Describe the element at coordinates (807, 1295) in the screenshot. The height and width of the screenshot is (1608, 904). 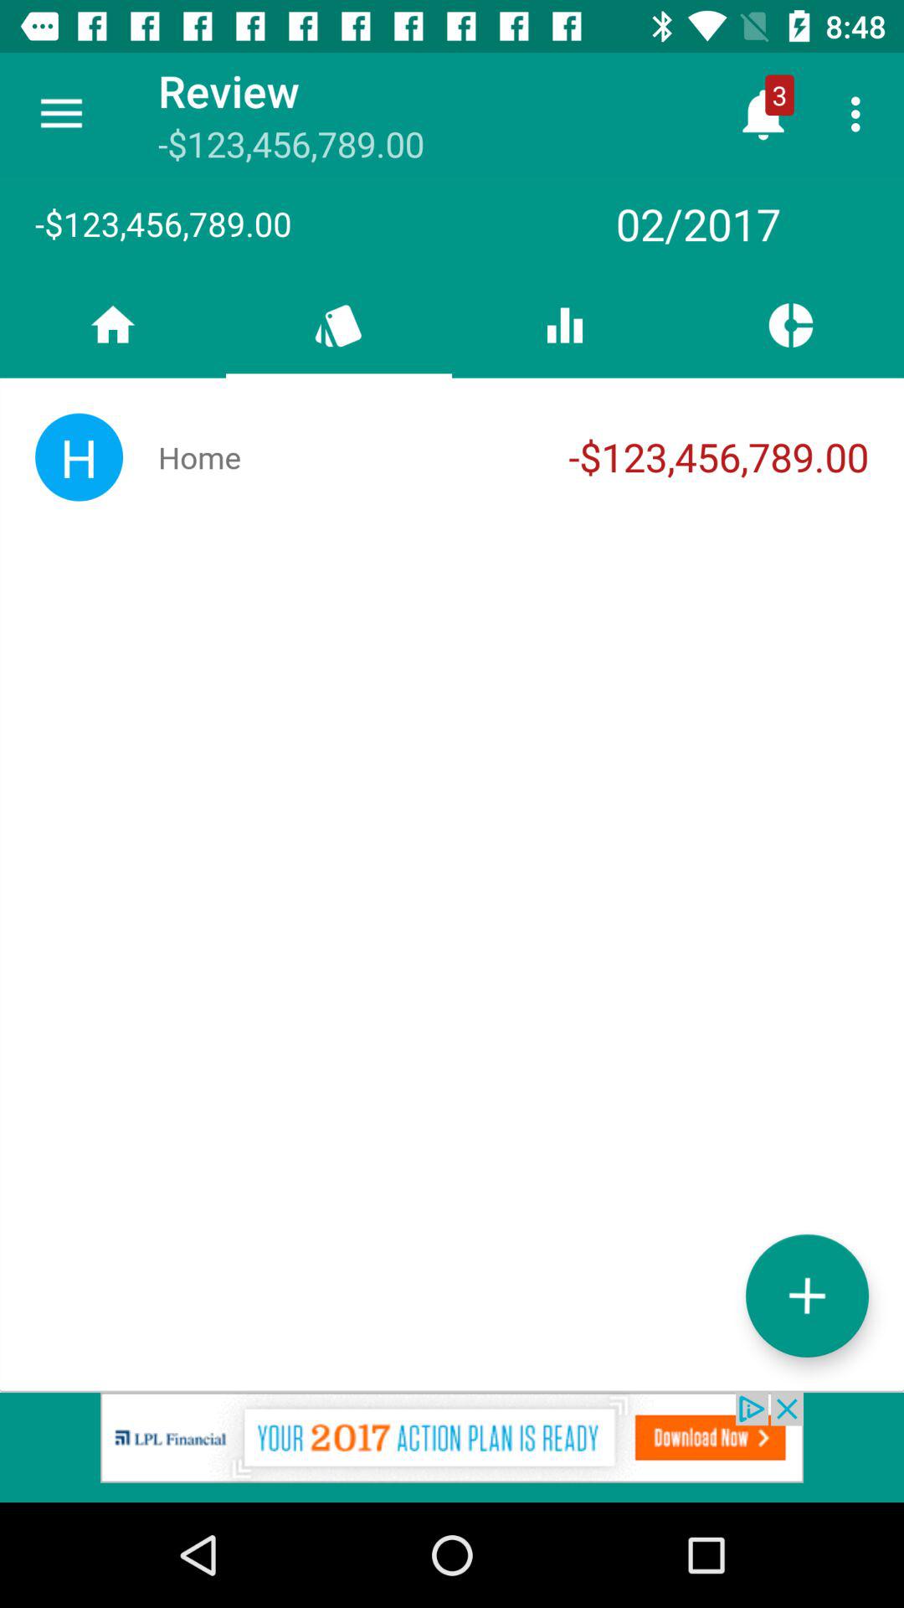
I see `add item` at that location.